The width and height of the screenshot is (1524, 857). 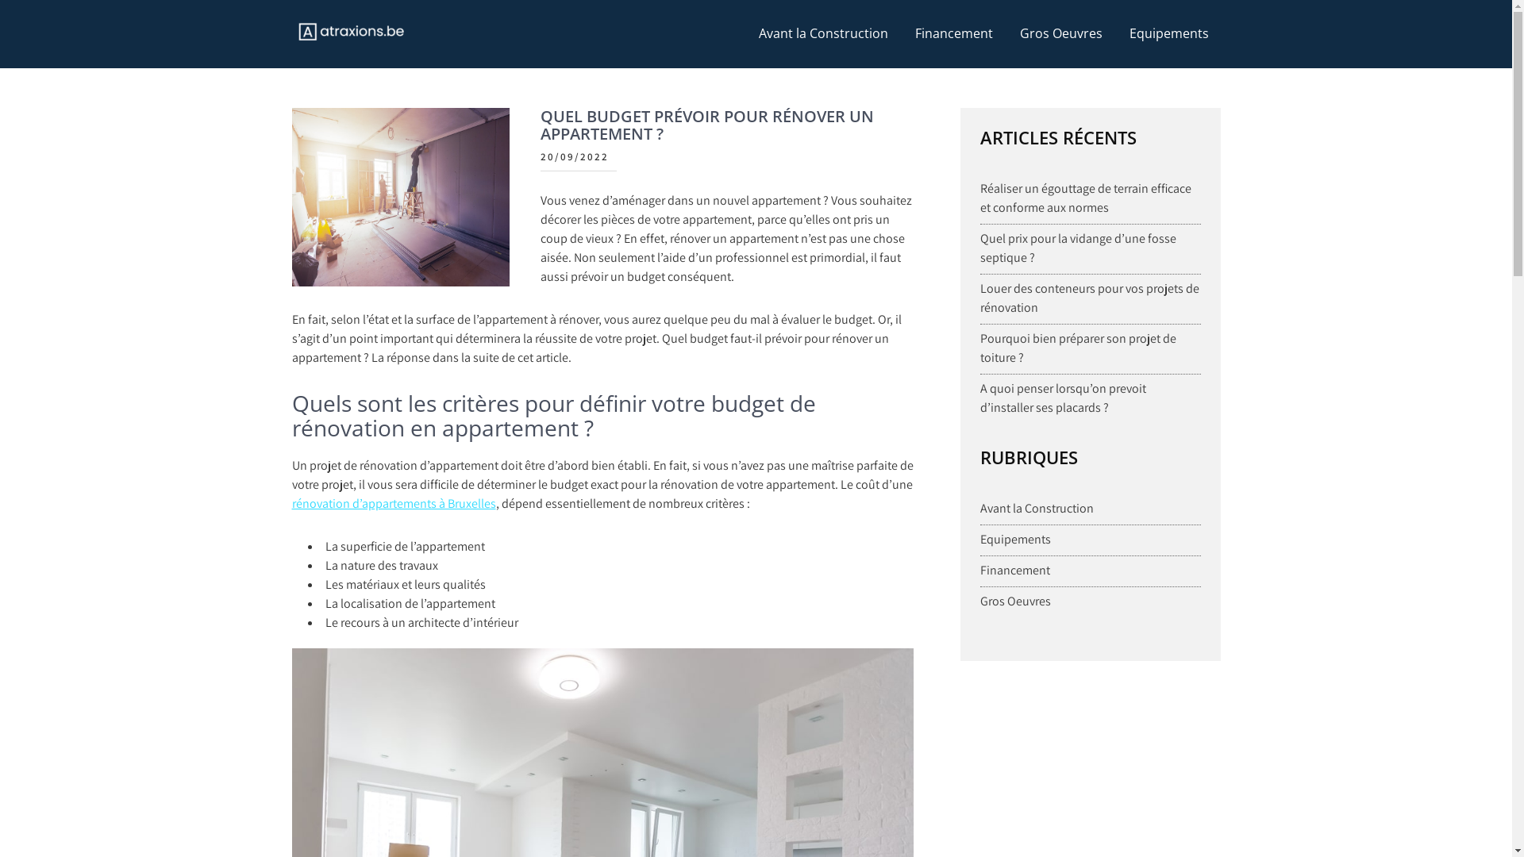 I want to click on Financement, so click(x=1015, y=571).